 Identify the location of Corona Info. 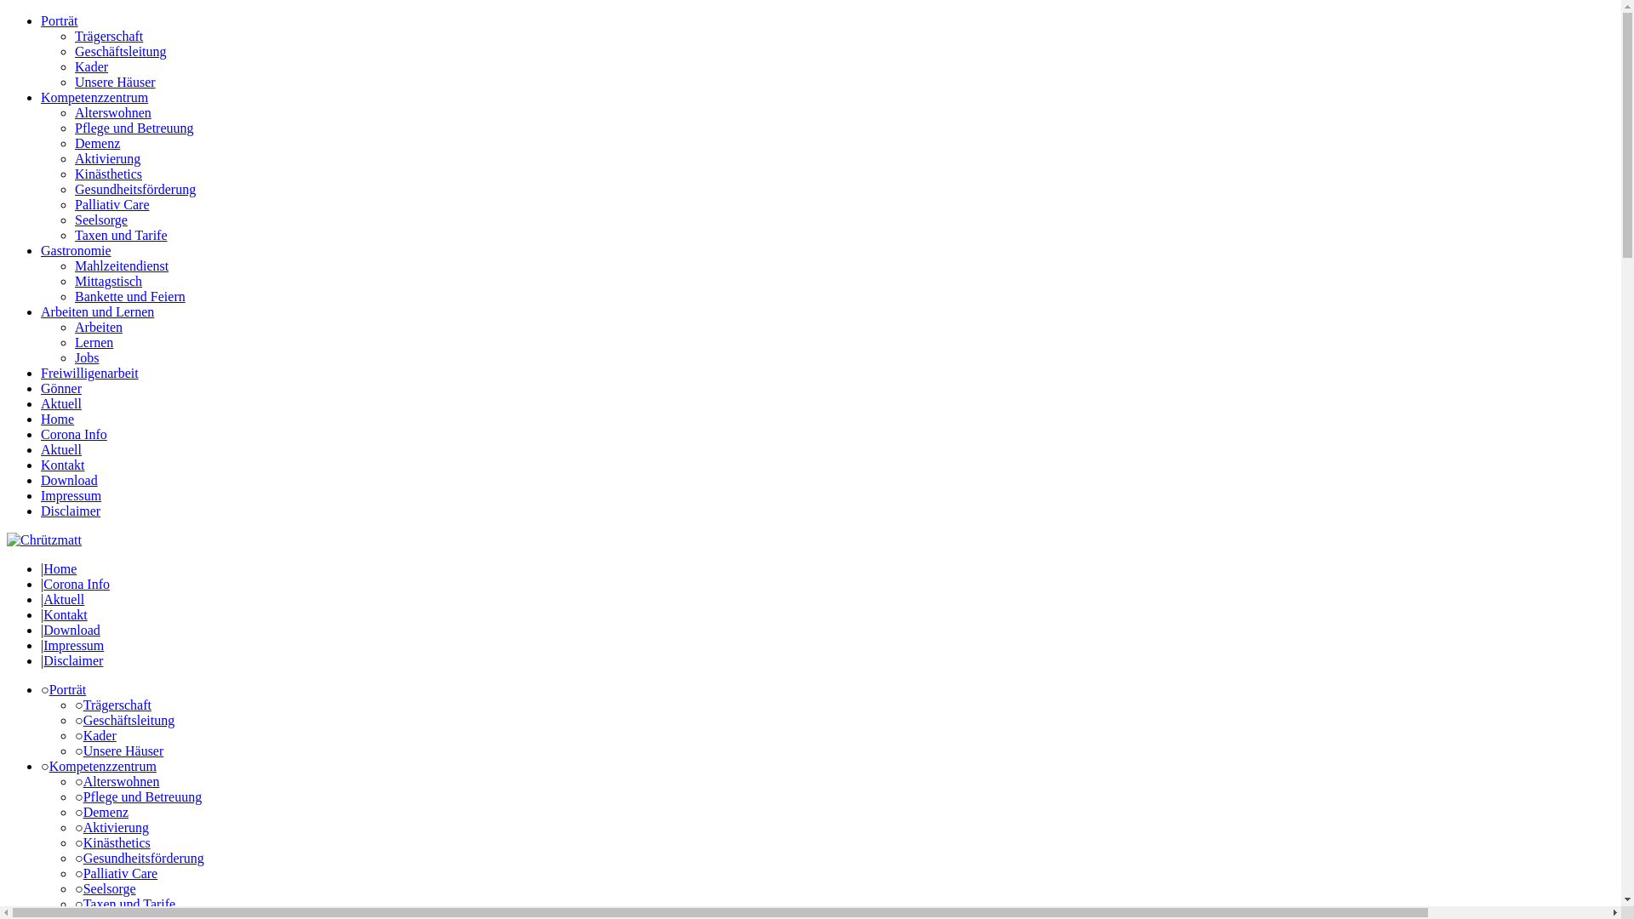
(74, 434).